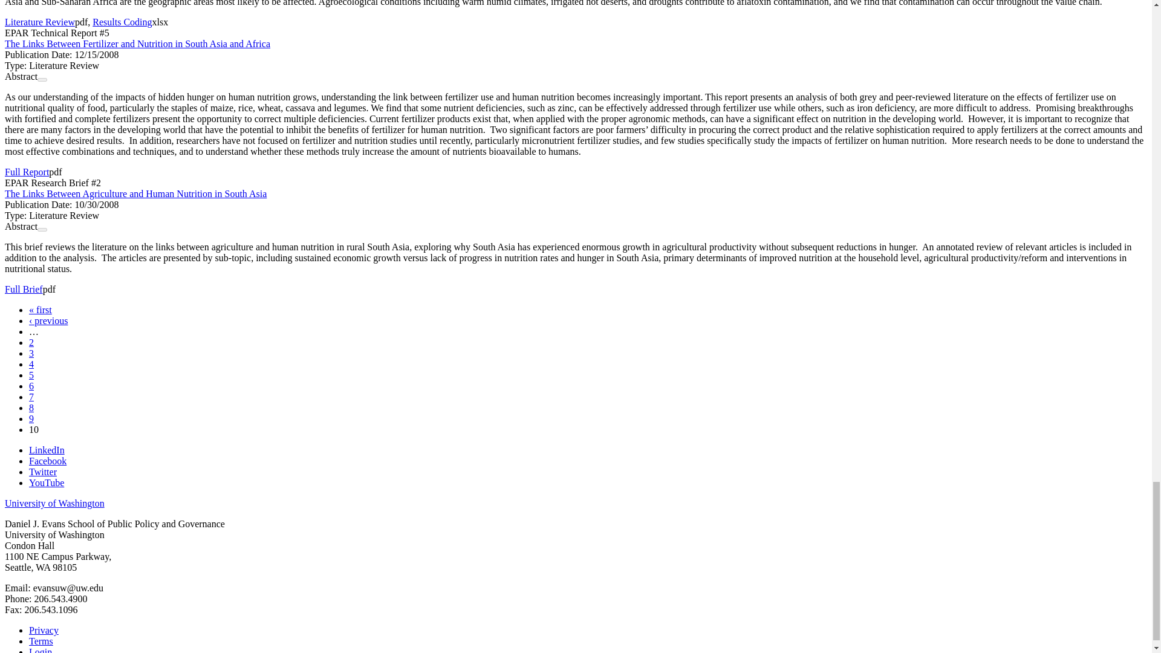 This screenshot has width=1161, height=653. What do you see at coordinates (31, 342) in the screenshot?
I see `Go to page 2` at bounding box center [31, 342].